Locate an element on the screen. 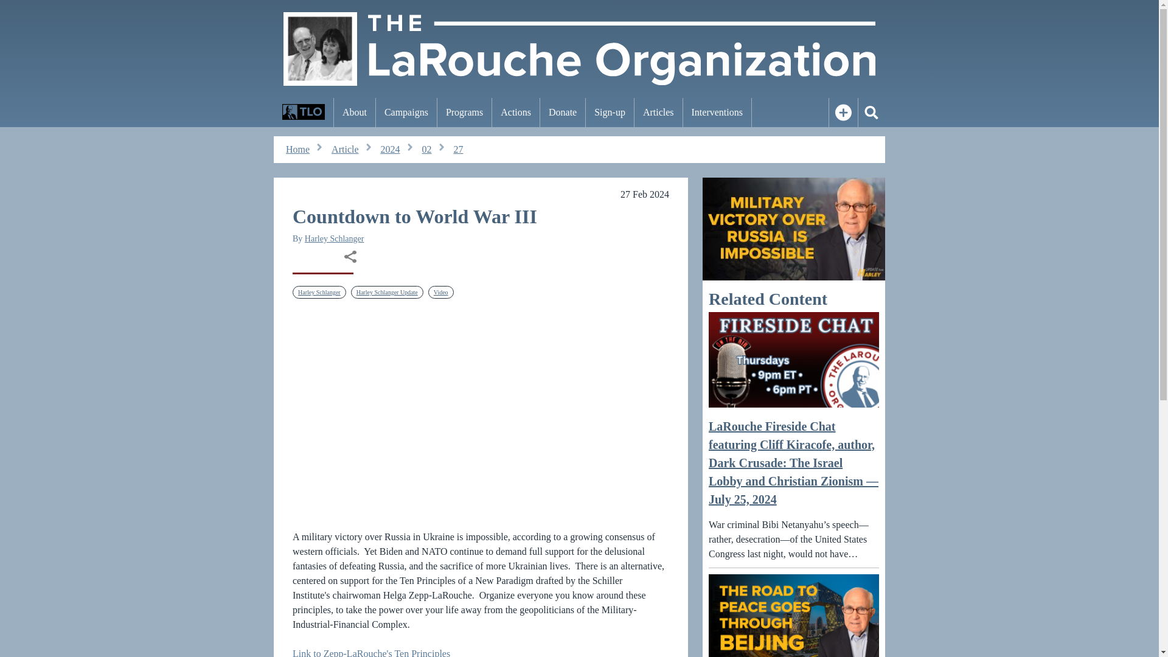 The image size is (1168, 657). Articles is located at coordinates (658, 112).